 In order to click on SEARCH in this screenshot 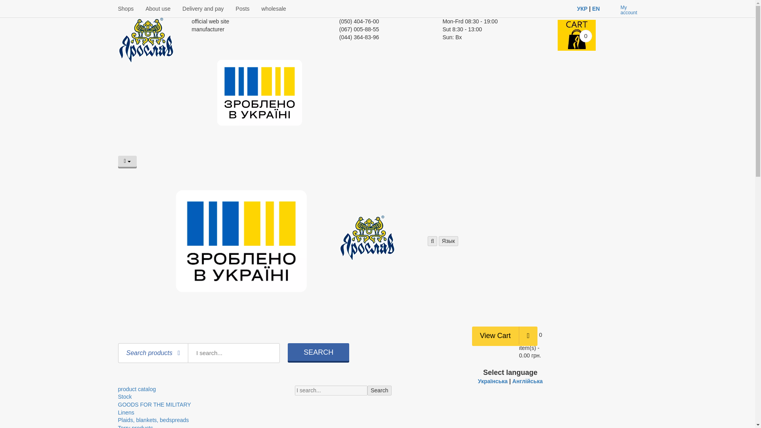, I will do `click(318, 352)`.